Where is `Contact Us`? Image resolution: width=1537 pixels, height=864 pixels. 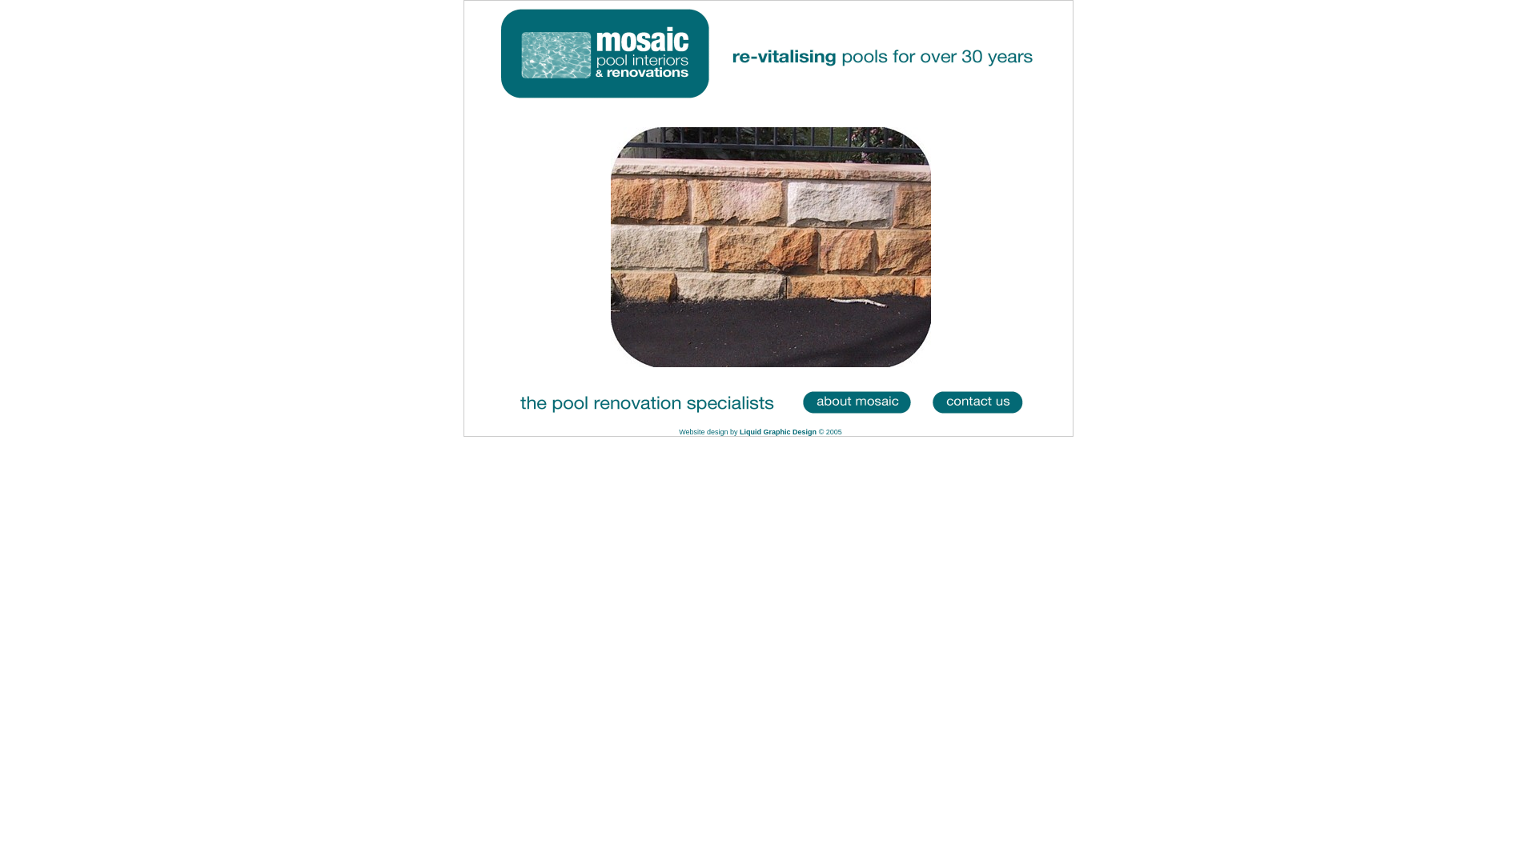 Contact Us is located at coordinates (980, 402).